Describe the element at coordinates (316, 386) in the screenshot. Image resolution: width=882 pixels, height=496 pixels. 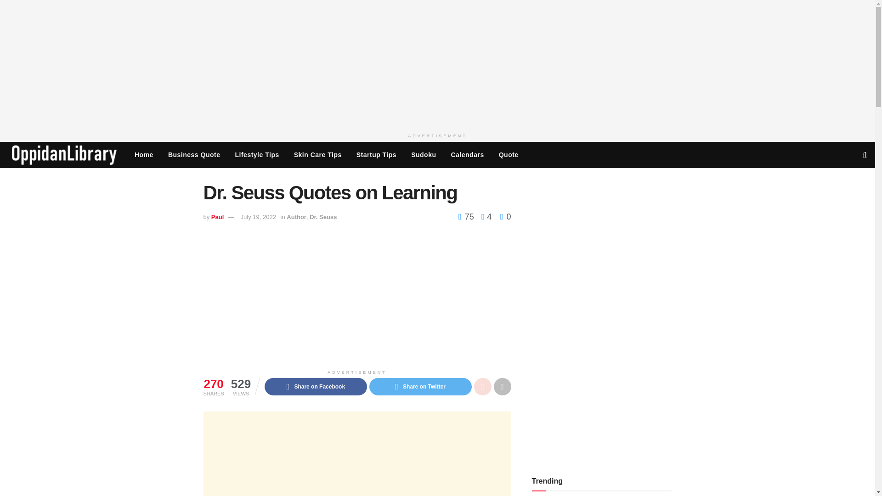
I see `Share on Facebook` at that location.